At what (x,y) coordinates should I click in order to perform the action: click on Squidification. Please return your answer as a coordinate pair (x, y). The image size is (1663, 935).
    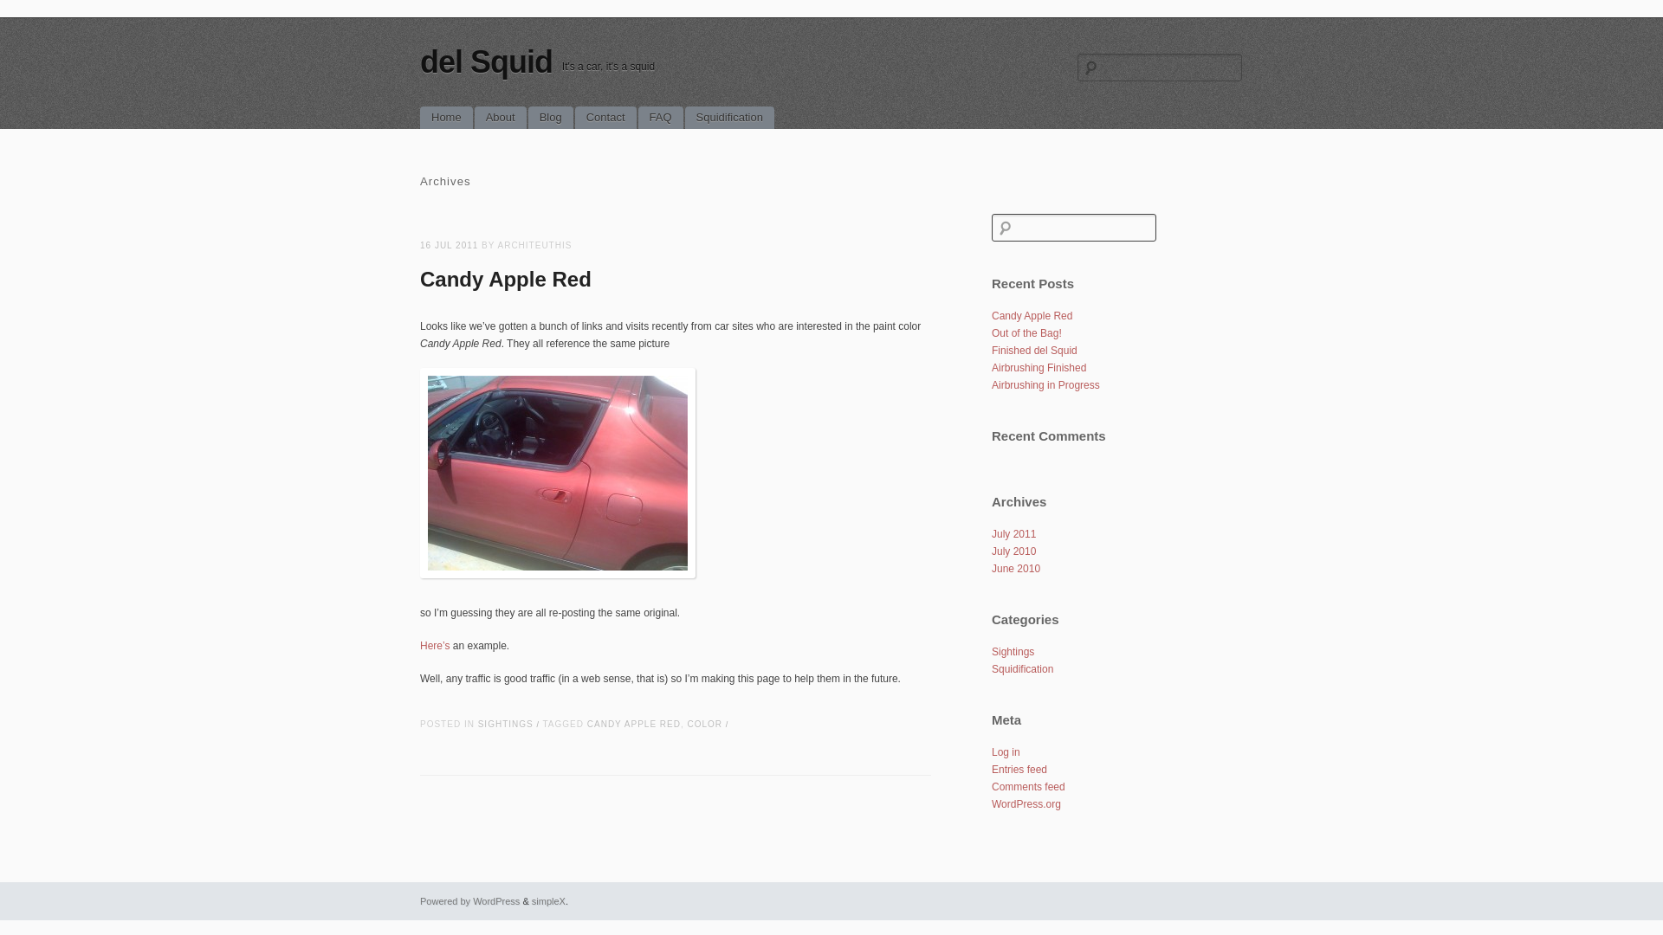
    Looking at the image, I should click on (1022, 668).